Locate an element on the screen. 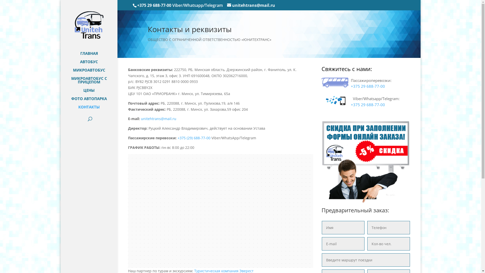  unitehtrans@mail.ru is located at coordinates (251, 5).